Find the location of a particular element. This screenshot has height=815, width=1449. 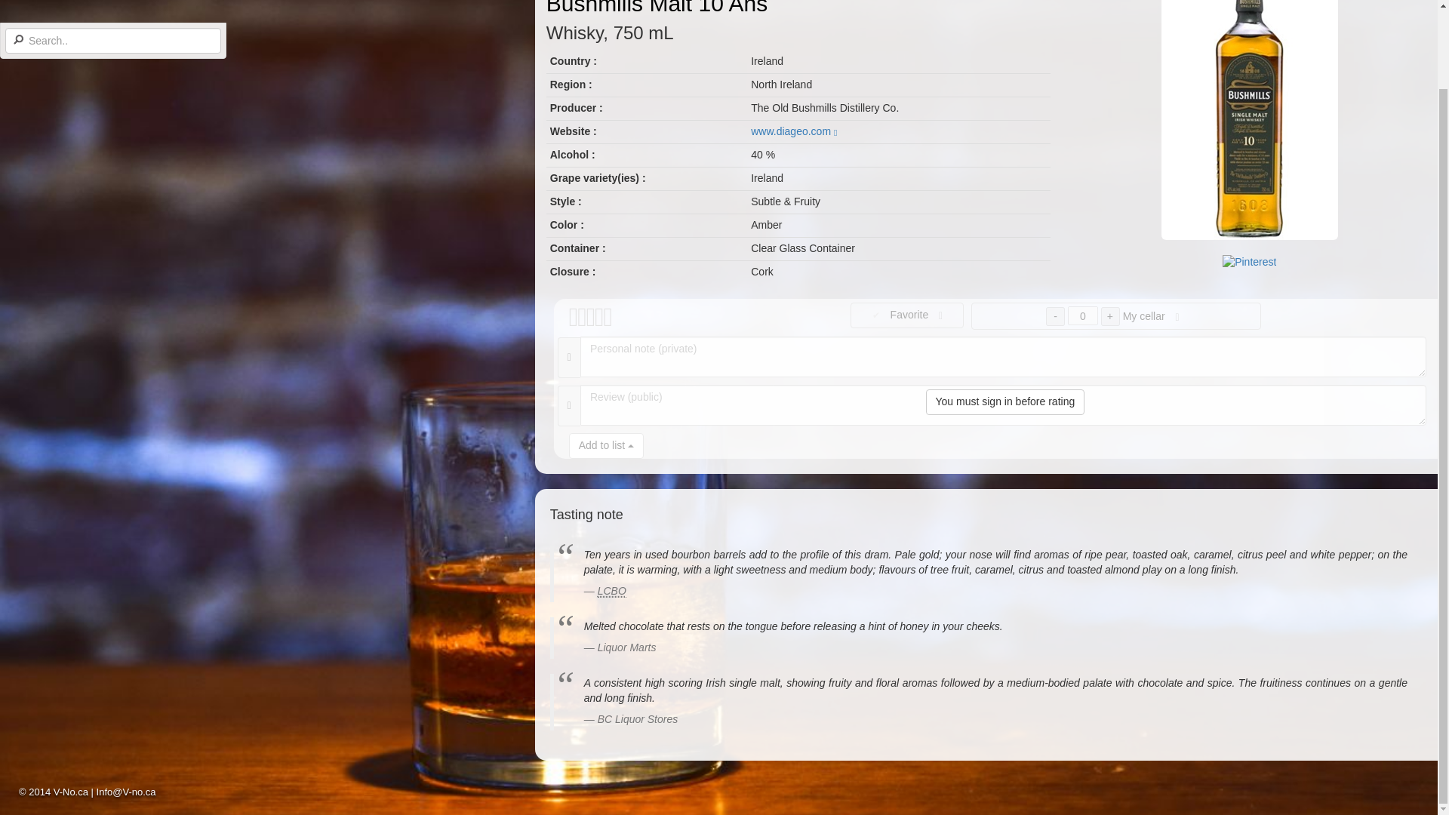

Favorite is located at coordinates (907, 315).